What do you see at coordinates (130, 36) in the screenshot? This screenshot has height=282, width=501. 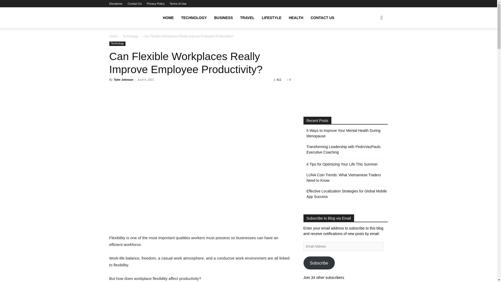 I see `Technology` at bounding box center [130, 36].